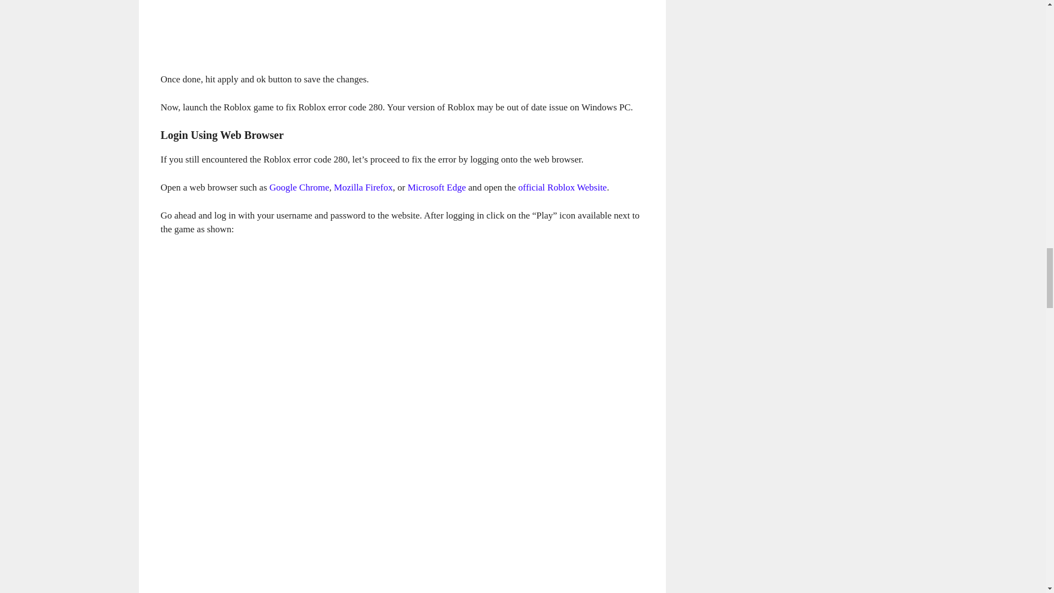 Image resolution: width=1054 pixels, height=593 pixels. What do you see at coordinates (436, 187) in the screenshot?
I see `Microsoft Edge` at bounding box center [436, 187].